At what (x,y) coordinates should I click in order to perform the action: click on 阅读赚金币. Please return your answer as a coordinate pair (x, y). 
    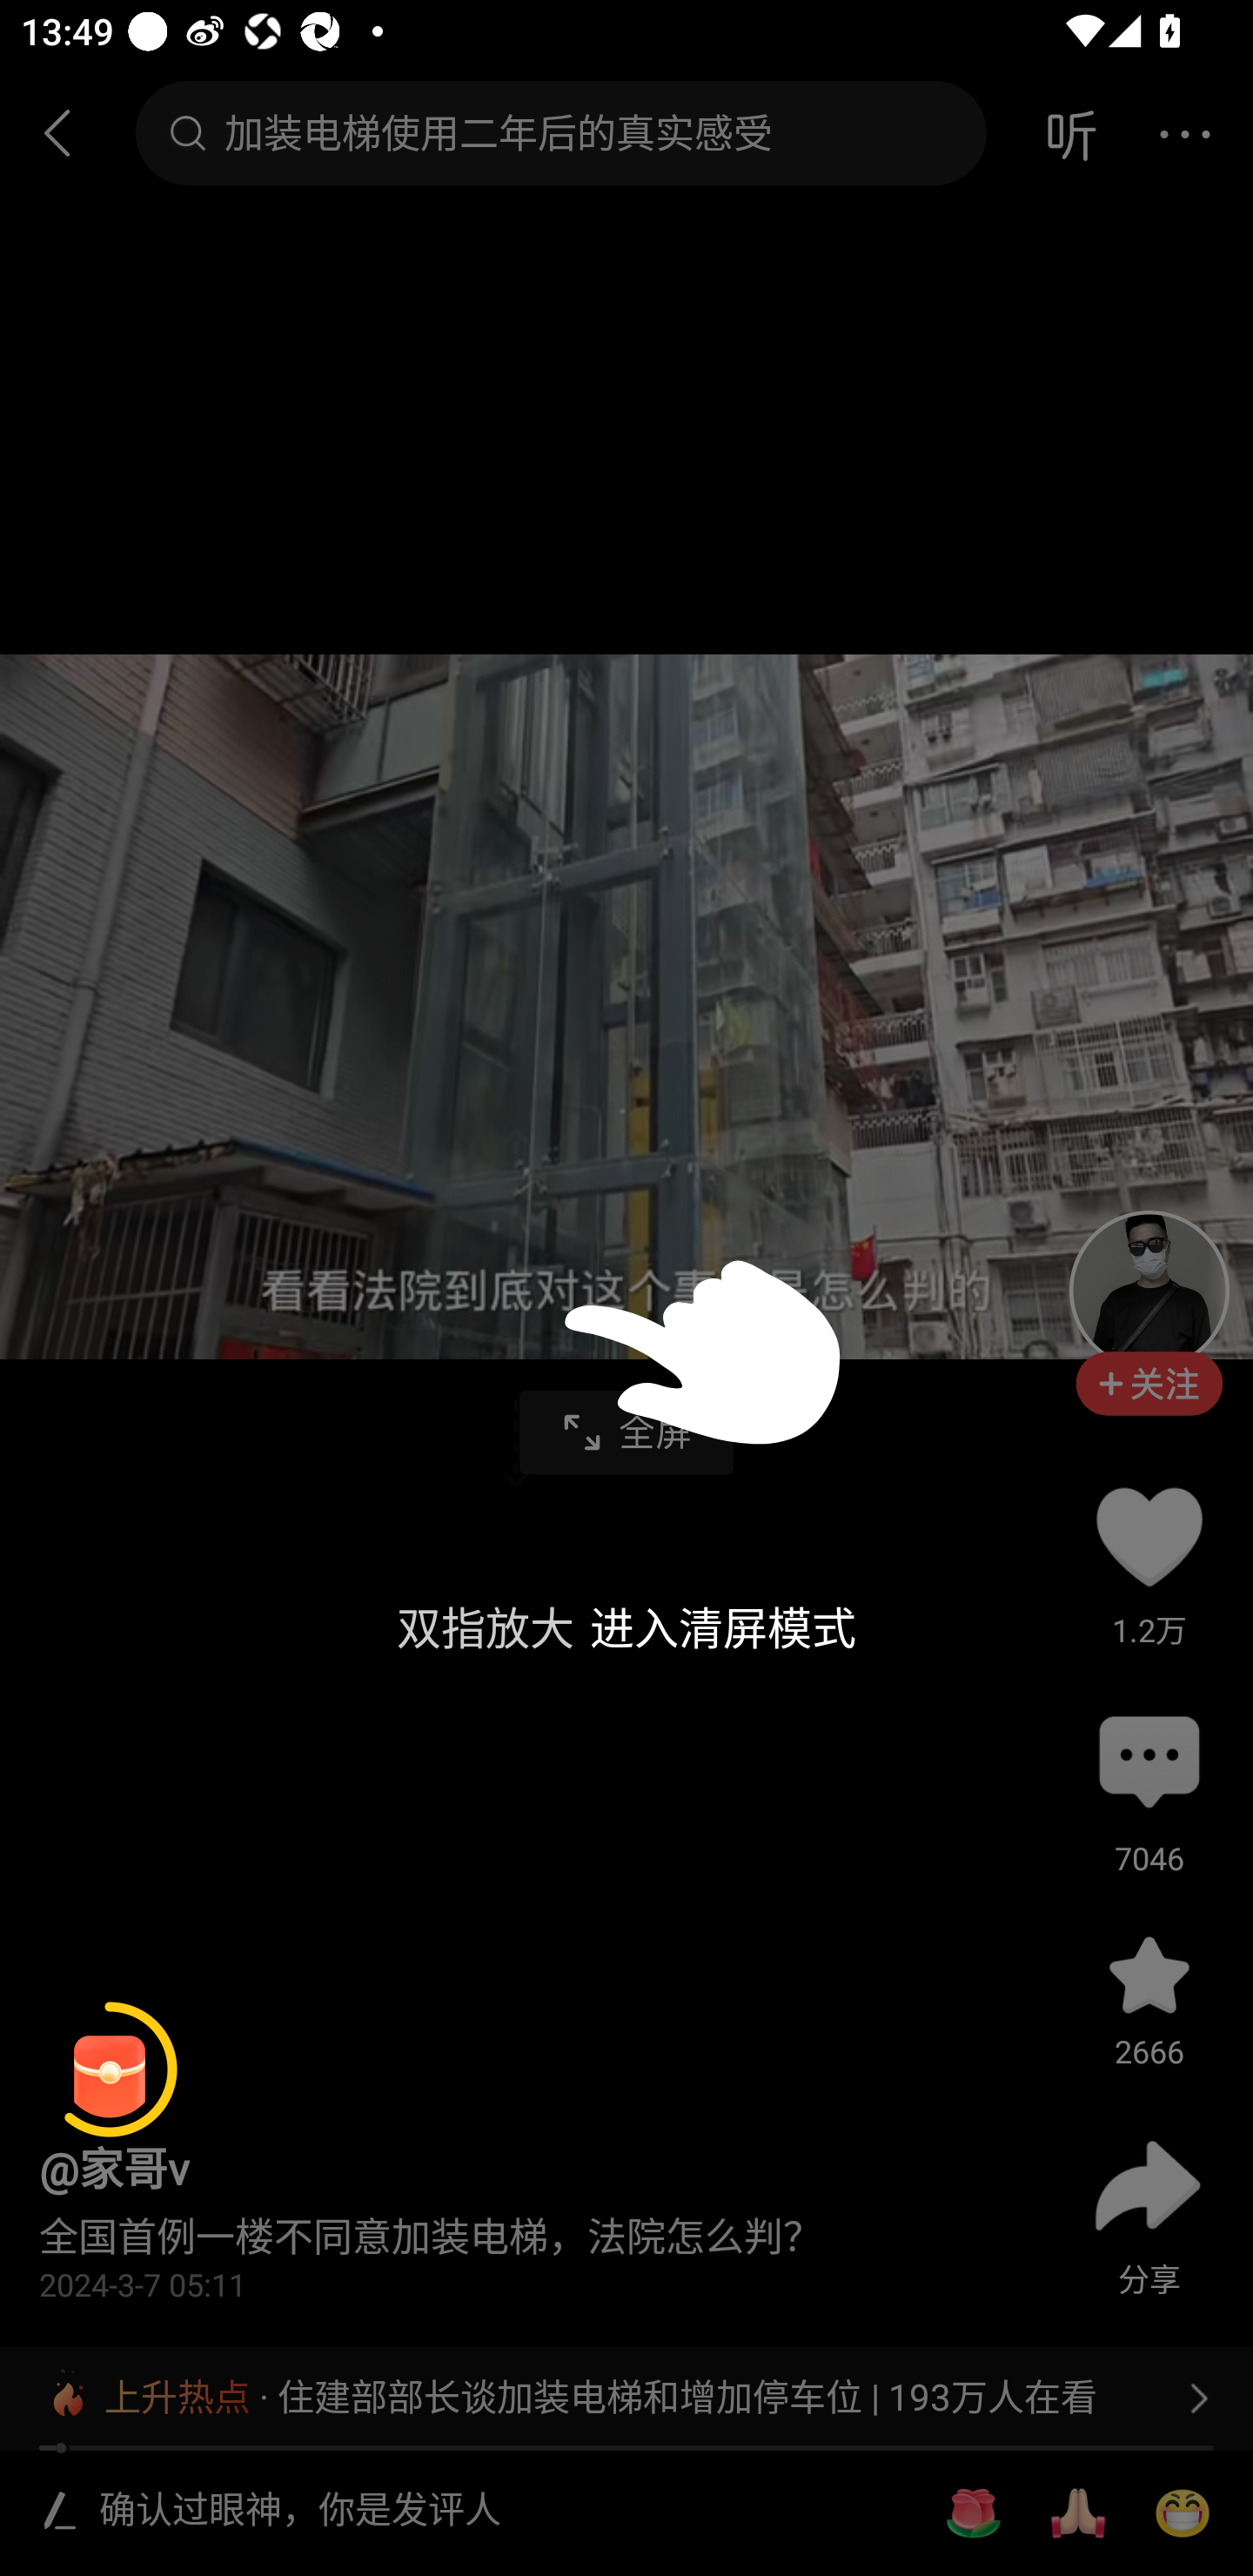
    Looking at the image, I should click on (110, 2070).